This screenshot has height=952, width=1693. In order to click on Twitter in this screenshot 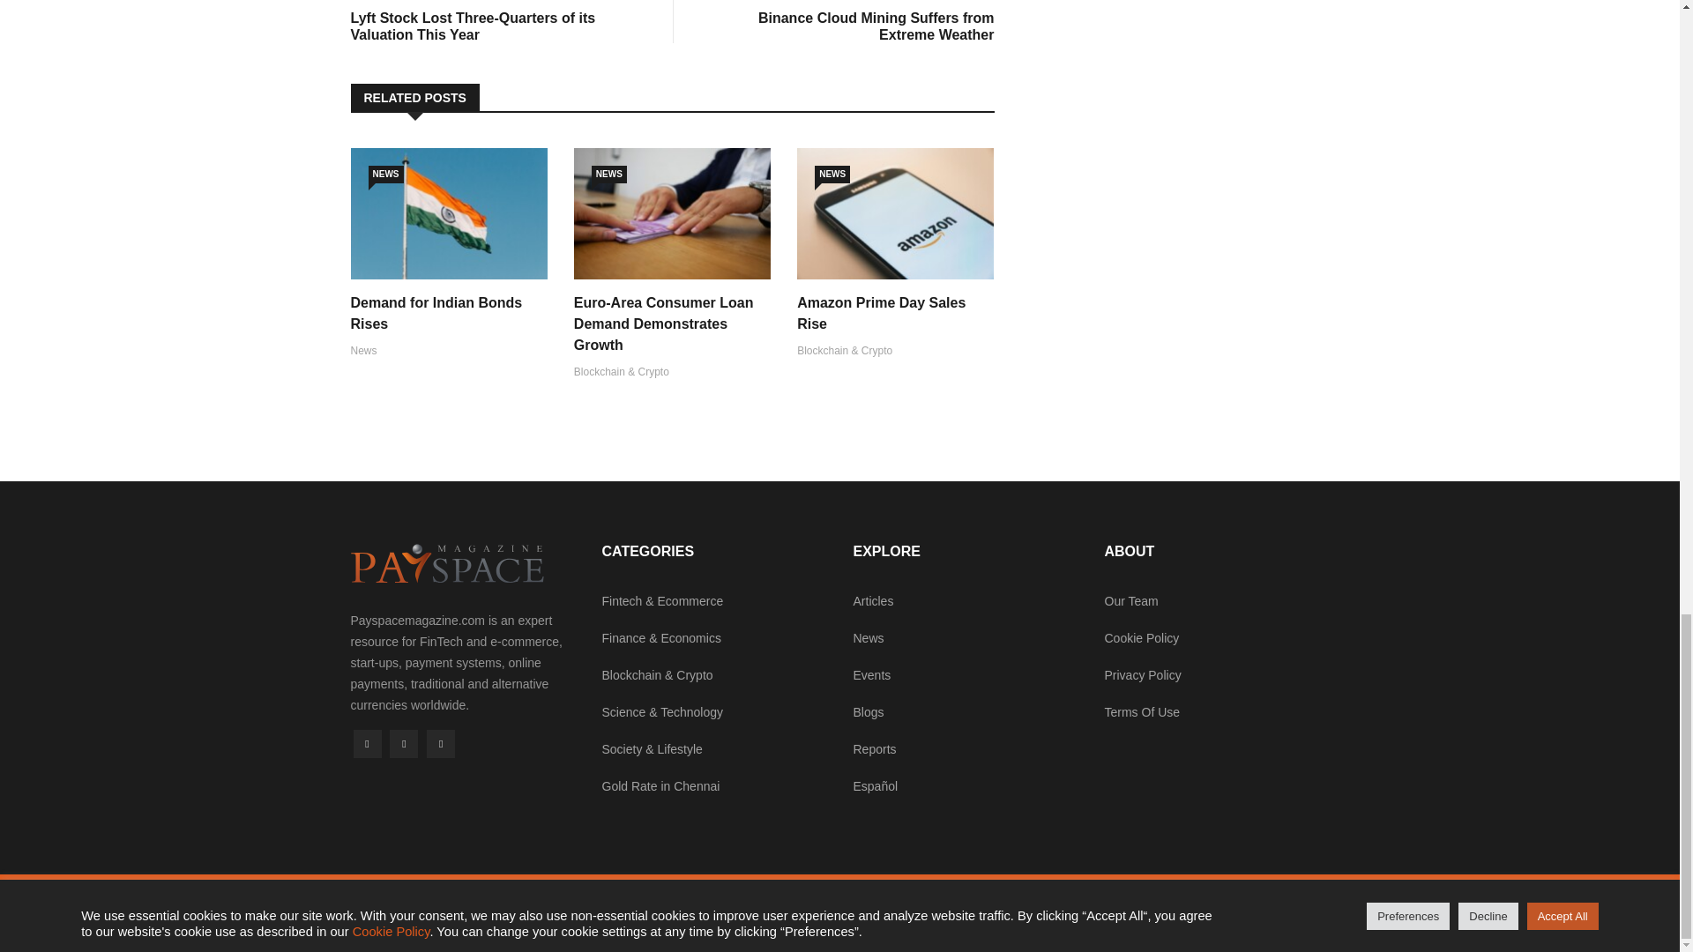, I will do `click(852, 21)`.